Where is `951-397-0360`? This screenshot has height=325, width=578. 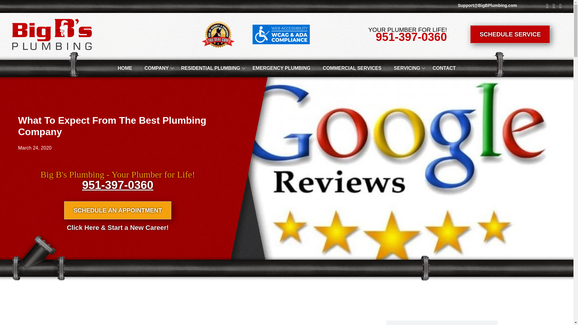
951-397-0360 is located at coordinates (411, 37).